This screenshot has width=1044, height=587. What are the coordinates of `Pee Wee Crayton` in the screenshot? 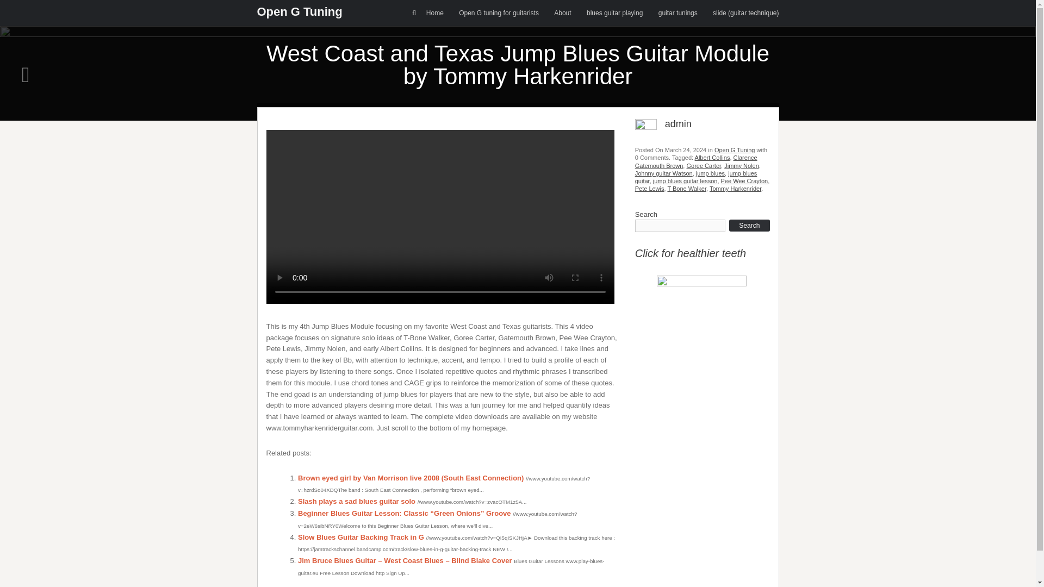 It's located at (745, 181).